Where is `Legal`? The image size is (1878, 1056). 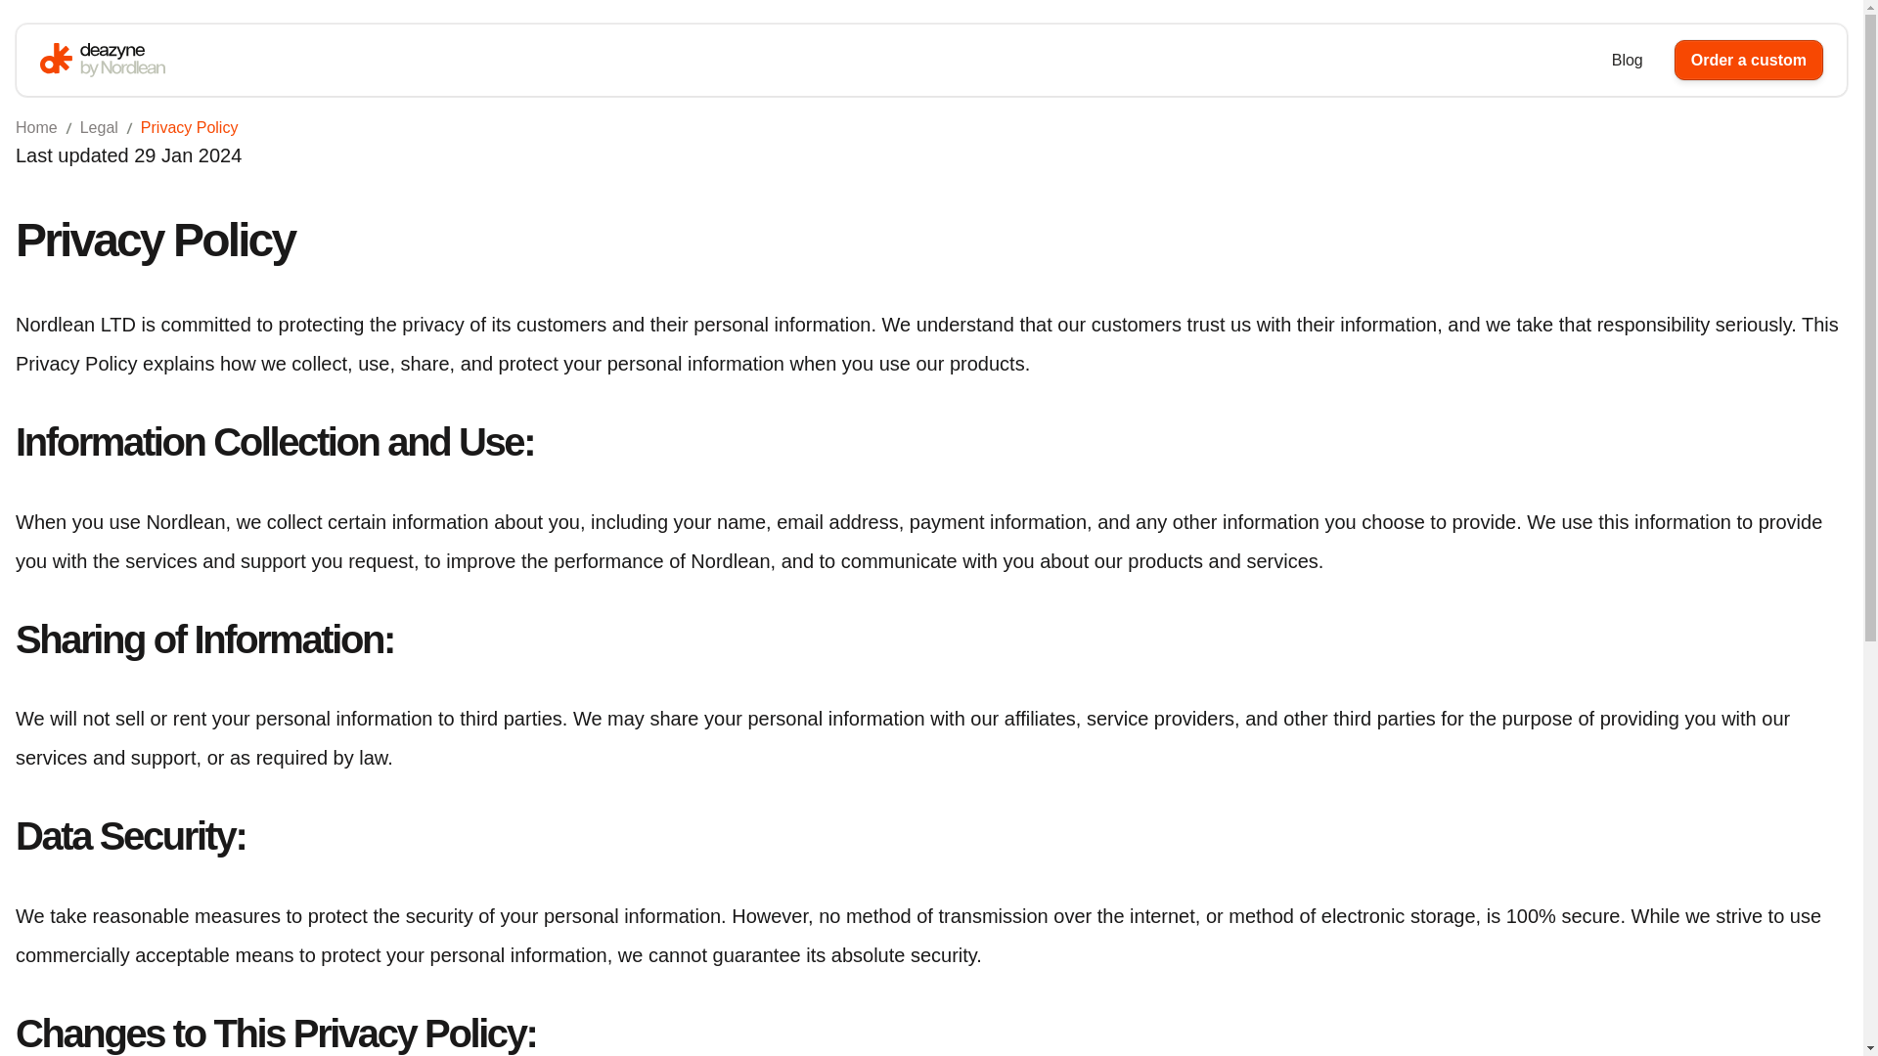
Legal is located at coordinates (99, 128).